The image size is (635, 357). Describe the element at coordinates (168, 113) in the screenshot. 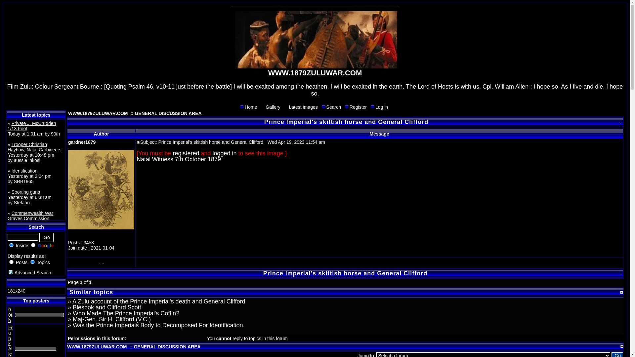

I see `GENERAL DISCUSSION AREA` at that location.